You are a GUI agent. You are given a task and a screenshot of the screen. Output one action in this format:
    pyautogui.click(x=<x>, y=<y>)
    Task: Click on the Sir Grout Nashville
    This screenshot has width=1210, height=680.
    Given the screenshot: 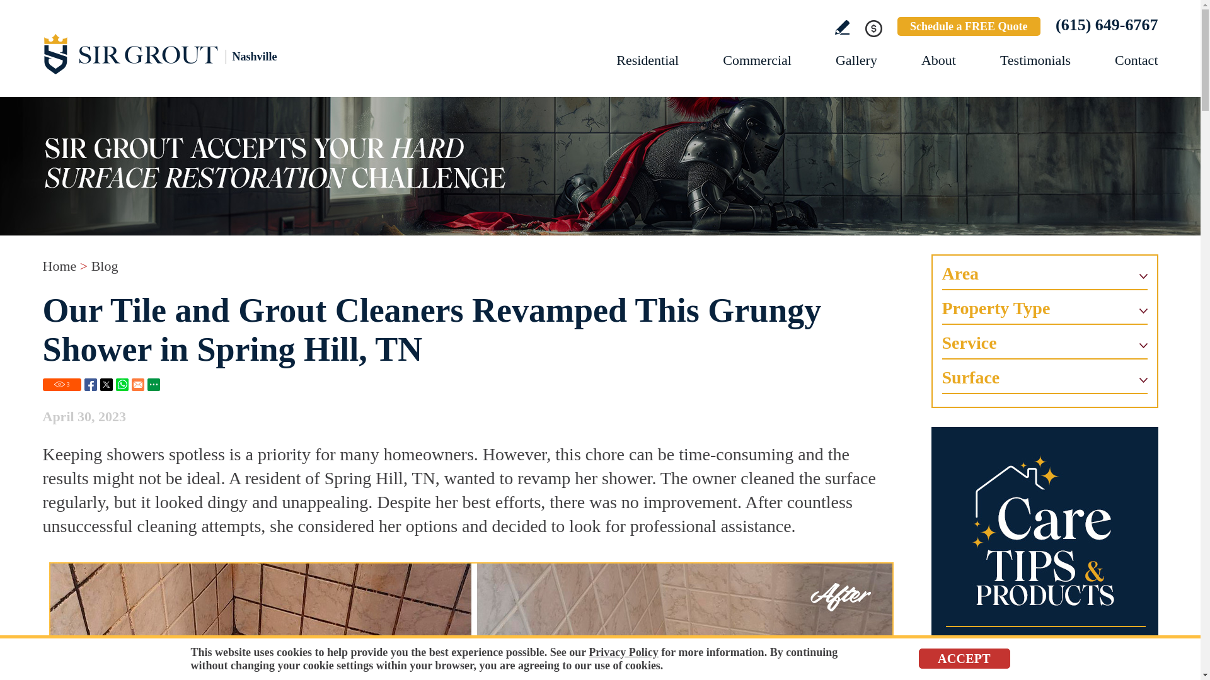 What is the action you would take?
    pyautogui.click(x=181, y=53)
    